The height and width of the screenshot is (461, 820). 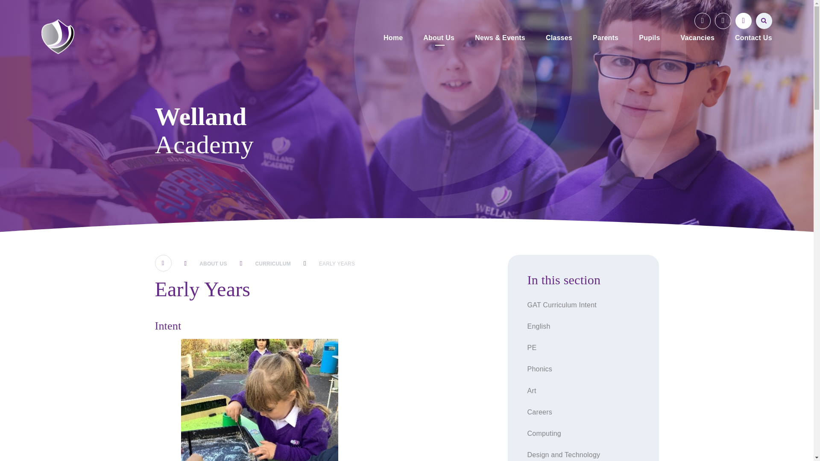 What do you see at coordinates (764, 21) in the screenshot?
I see `Search...` at bounding box center [764, 21].